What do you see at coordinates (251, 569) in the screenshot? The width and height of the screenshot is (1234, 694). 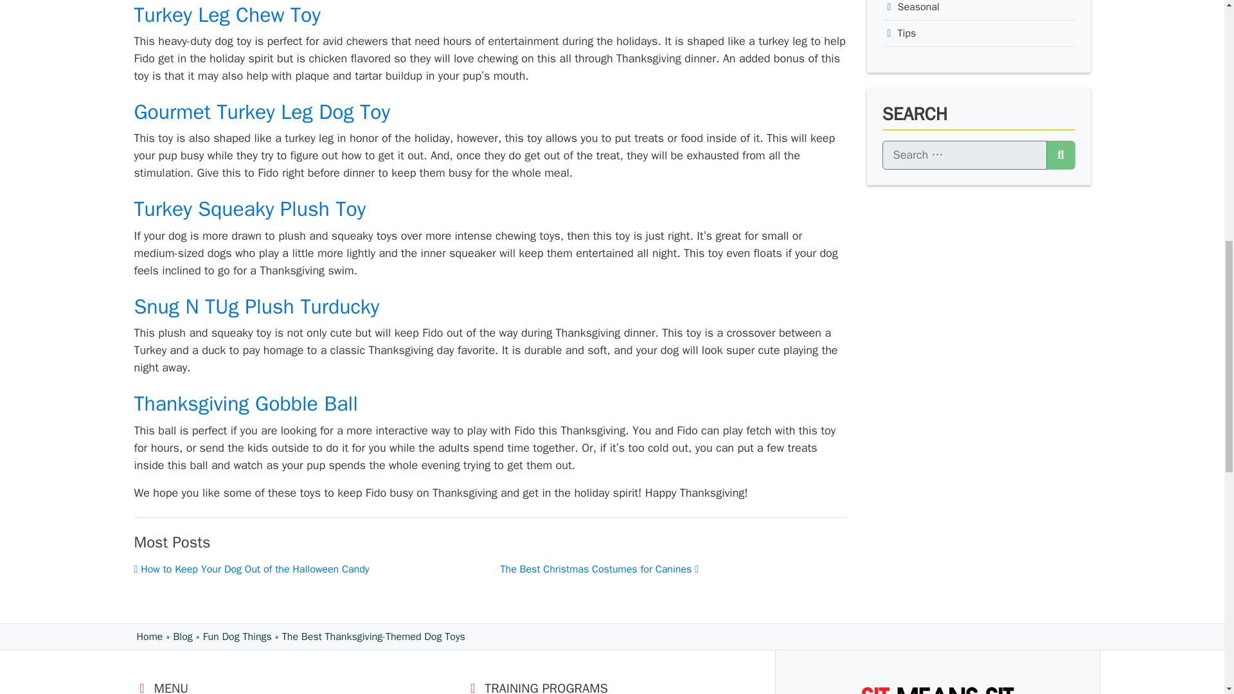 I see `How to Keep Your Dog Out of the Halloween Candy` at bounding box center [251, 569].